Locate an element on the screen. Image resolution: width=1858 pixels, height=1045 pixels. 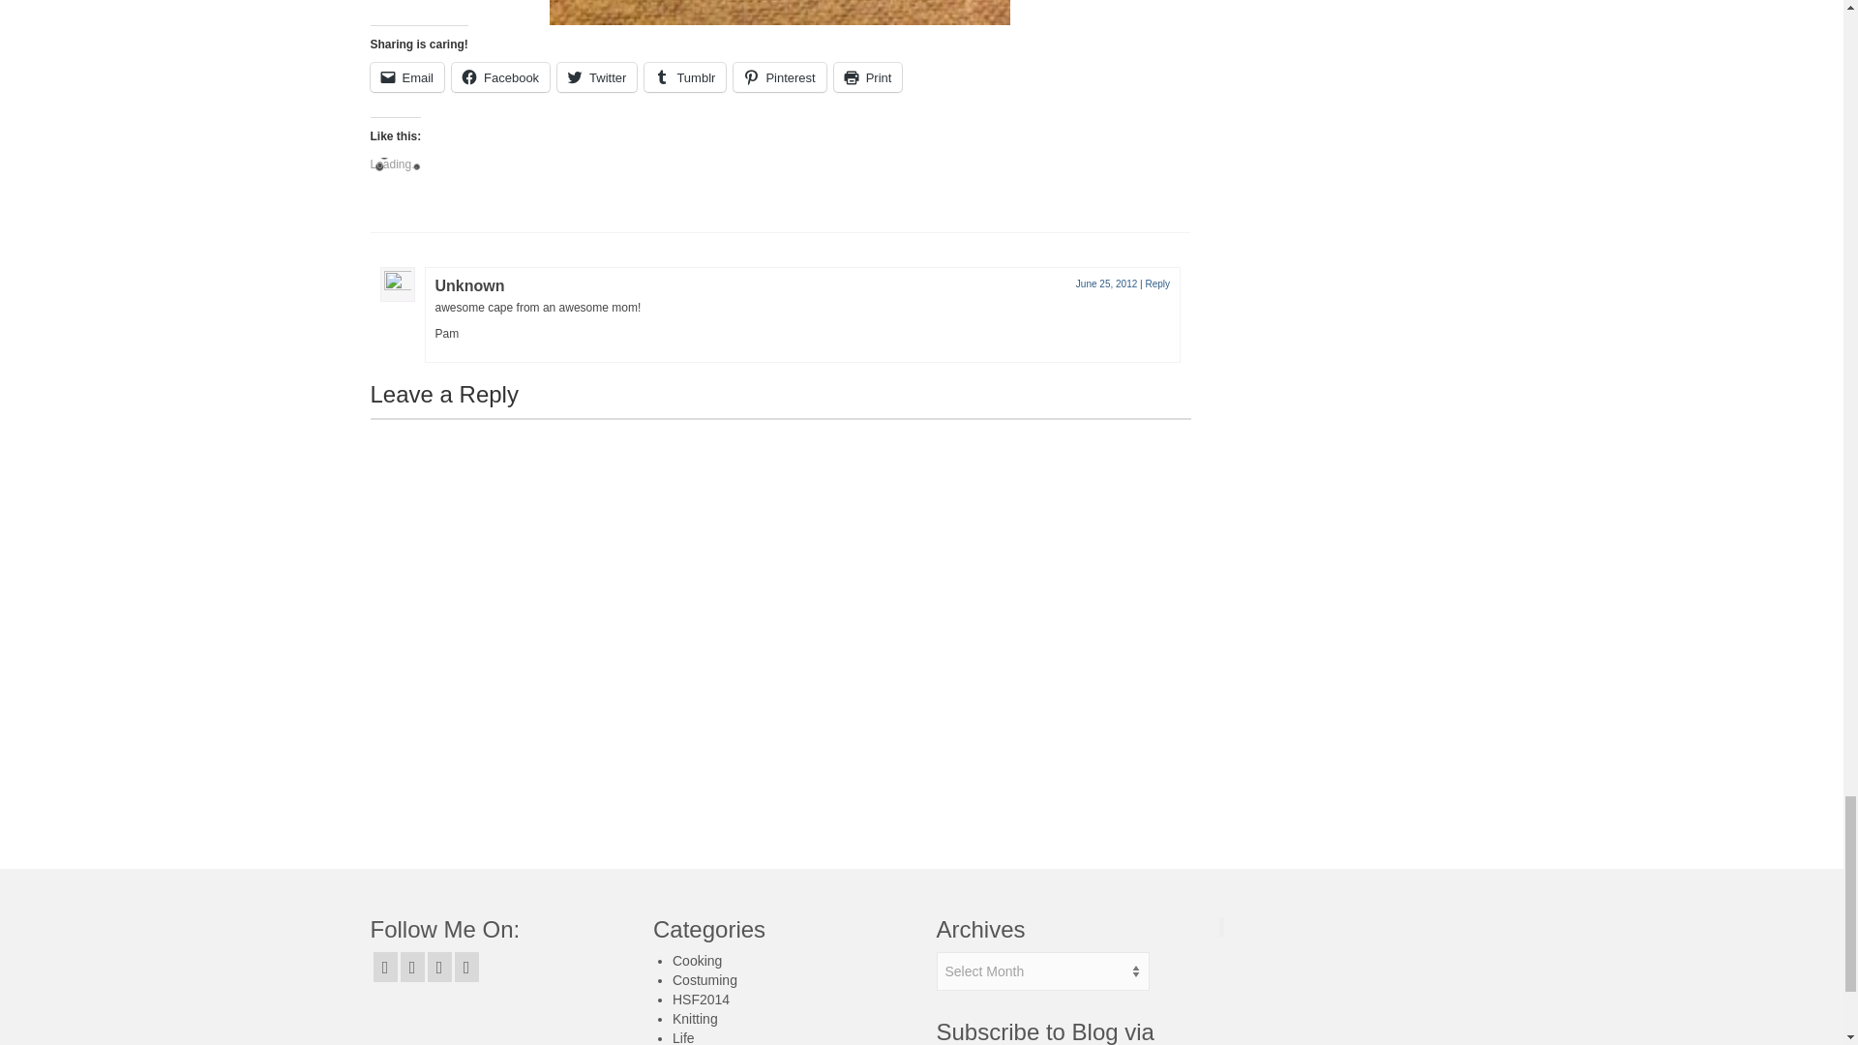
Click to share on Tumblr is located at coordinates (685, 77).